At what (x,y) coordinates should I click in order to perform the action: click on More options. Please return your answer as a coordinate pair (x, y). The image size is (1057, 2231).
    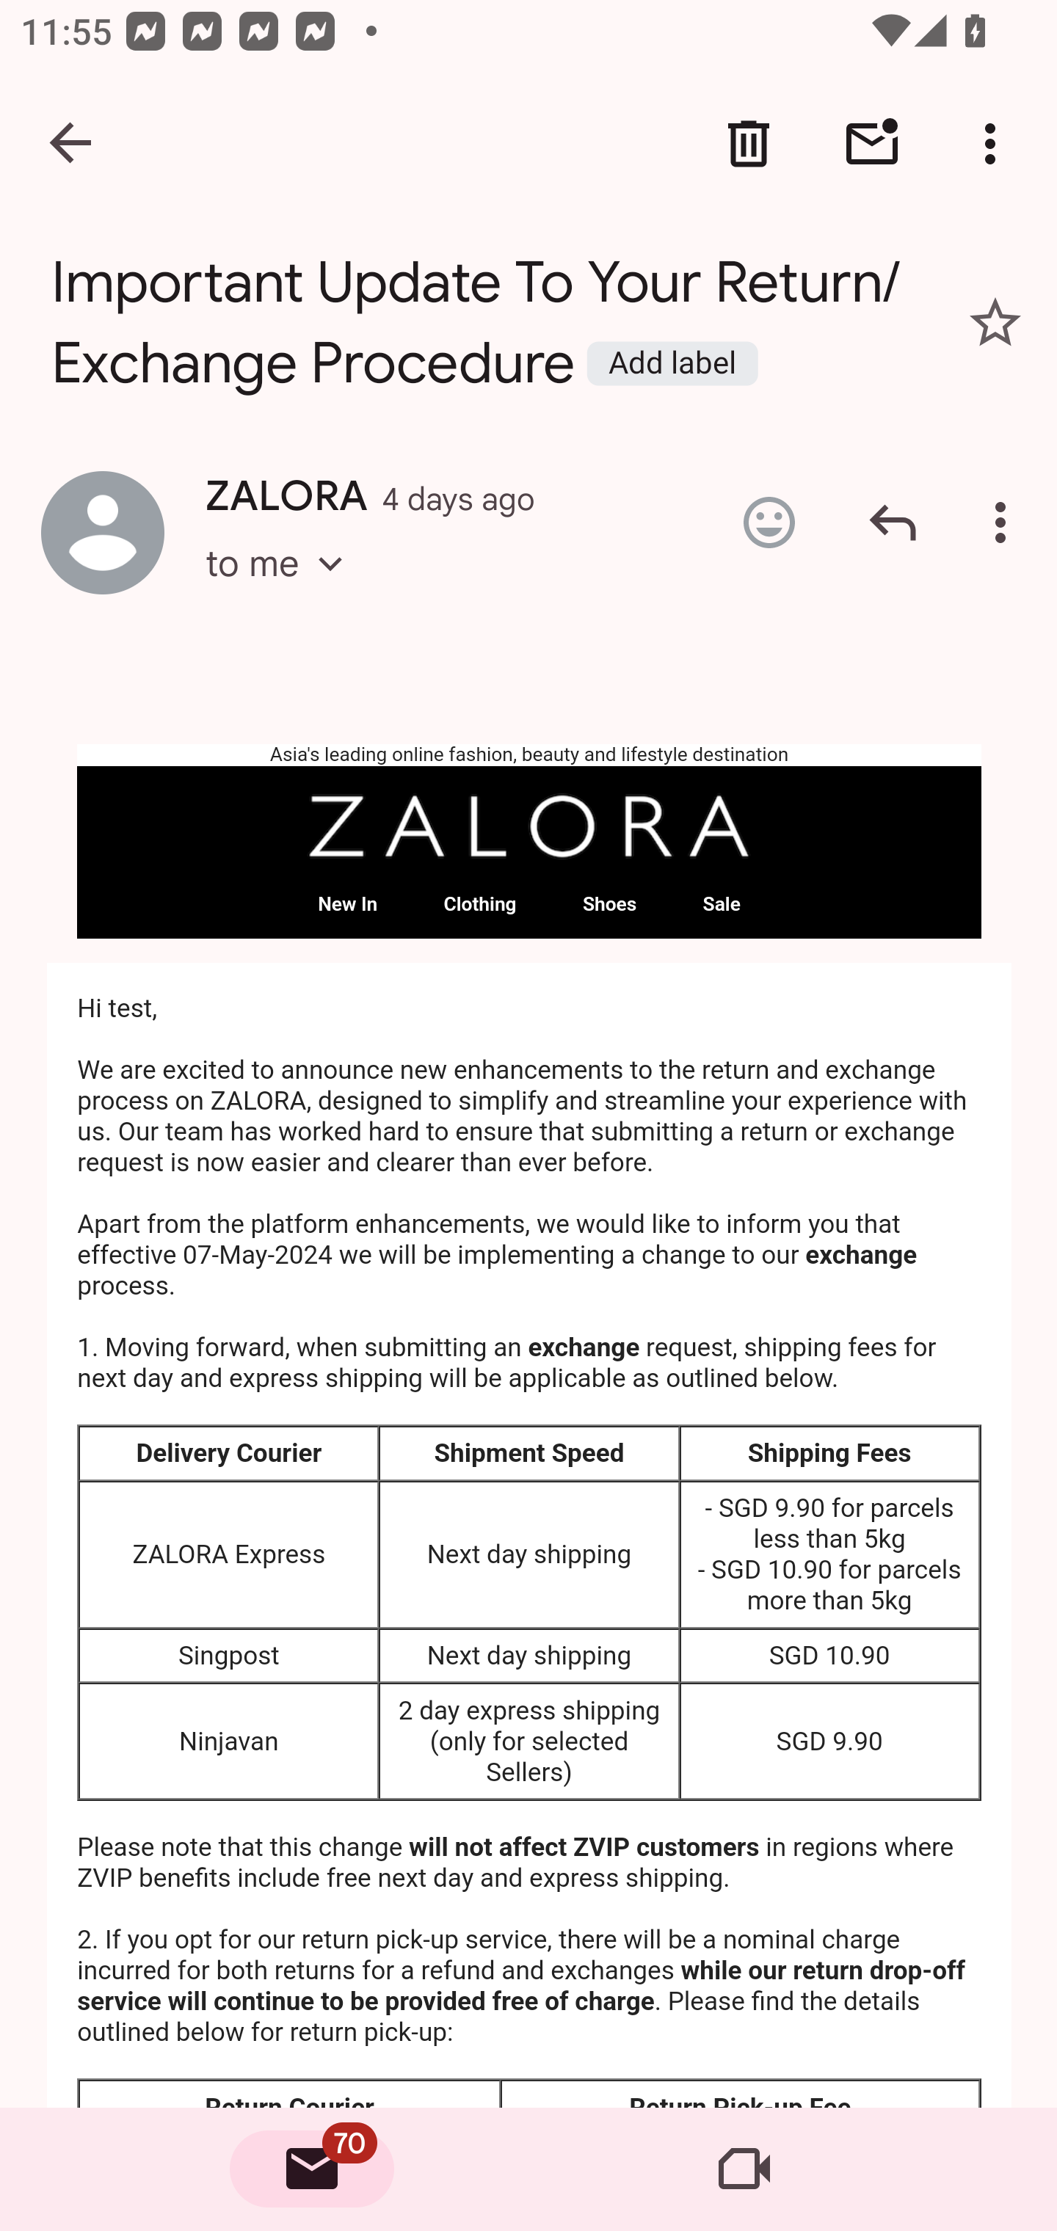
    Looking at the image, I should click on (1006, 523).